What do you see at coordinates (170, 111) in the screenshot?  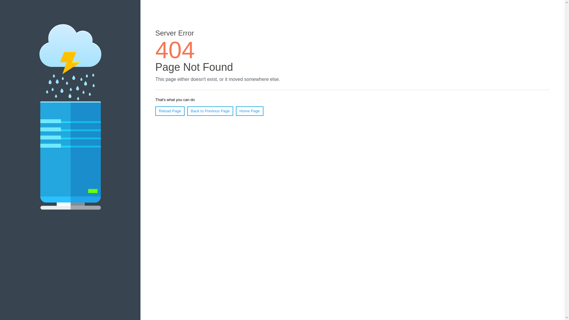 I see `Reload Page` at bounding box center [170, 111].